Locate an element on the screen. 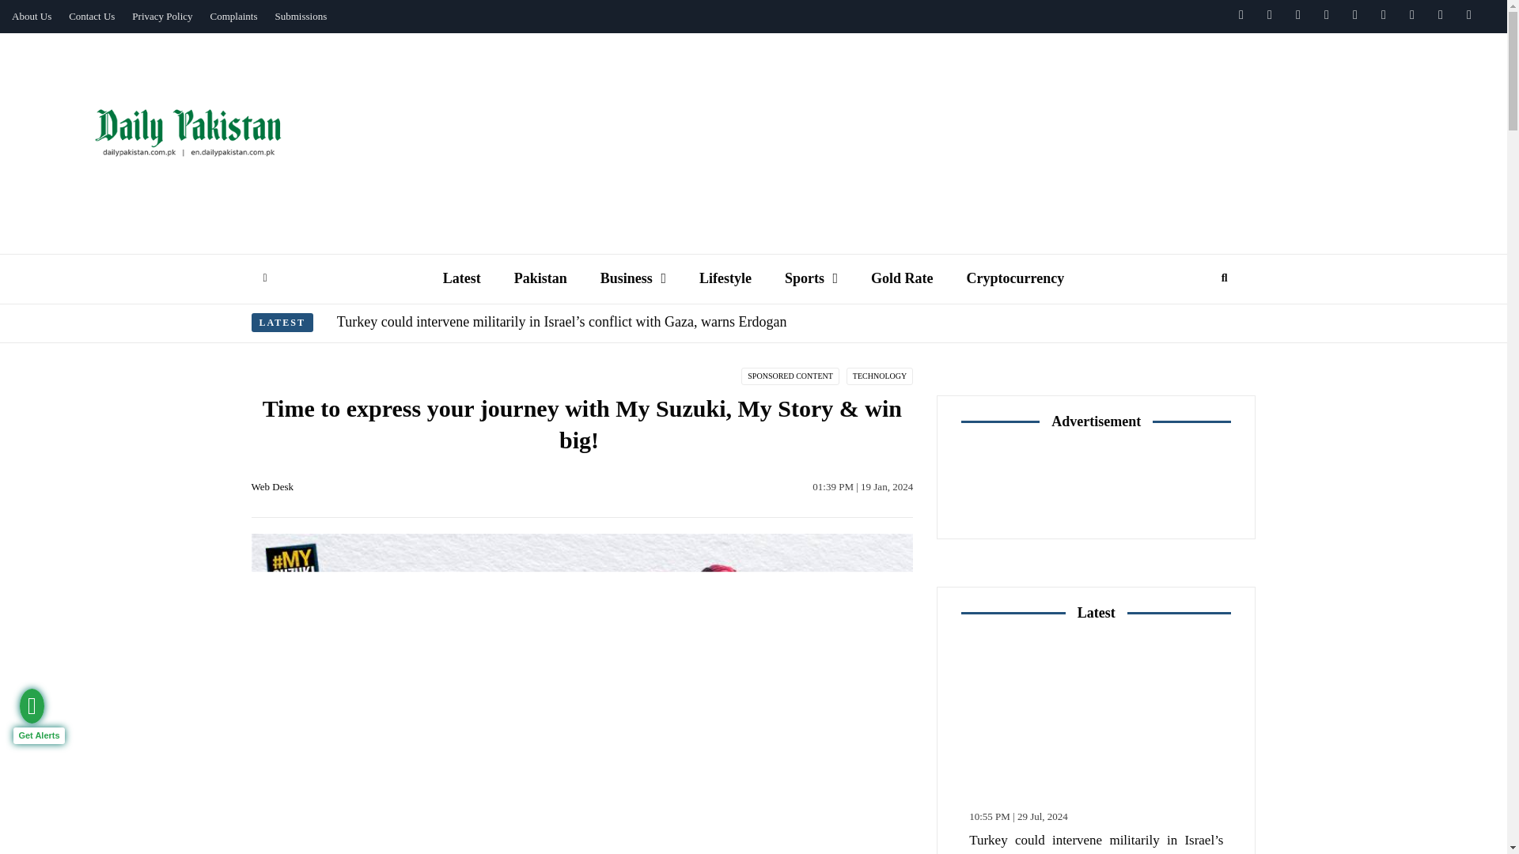 This screenshot has height=854, width=1519. Pakistan is located at coordinates (540, 278).